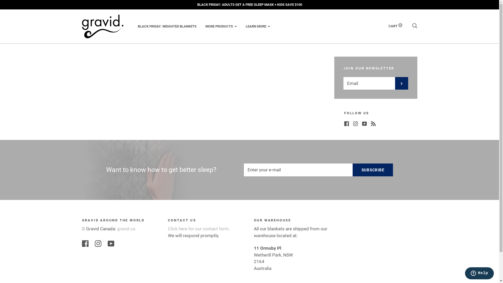 This screenshot has height=283, width=503. Describe the element at coordinates (347, 123) in the screenshot. I see `Facebook` at that location.